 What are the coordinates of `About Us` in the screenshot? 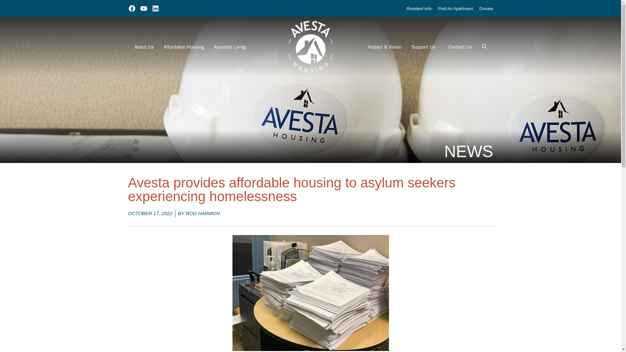 It's located at (142, 47).